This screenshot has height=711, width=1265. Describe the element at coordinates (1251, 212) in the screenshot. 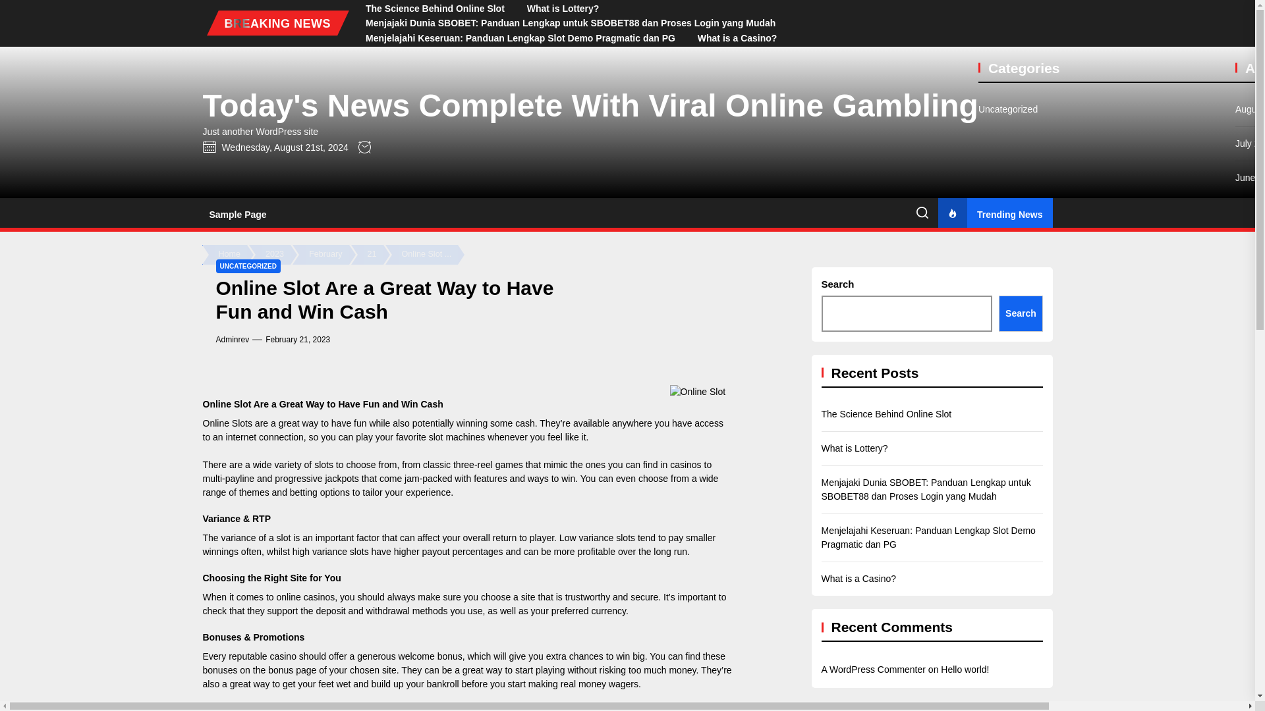

I see `May 2024` at that location.